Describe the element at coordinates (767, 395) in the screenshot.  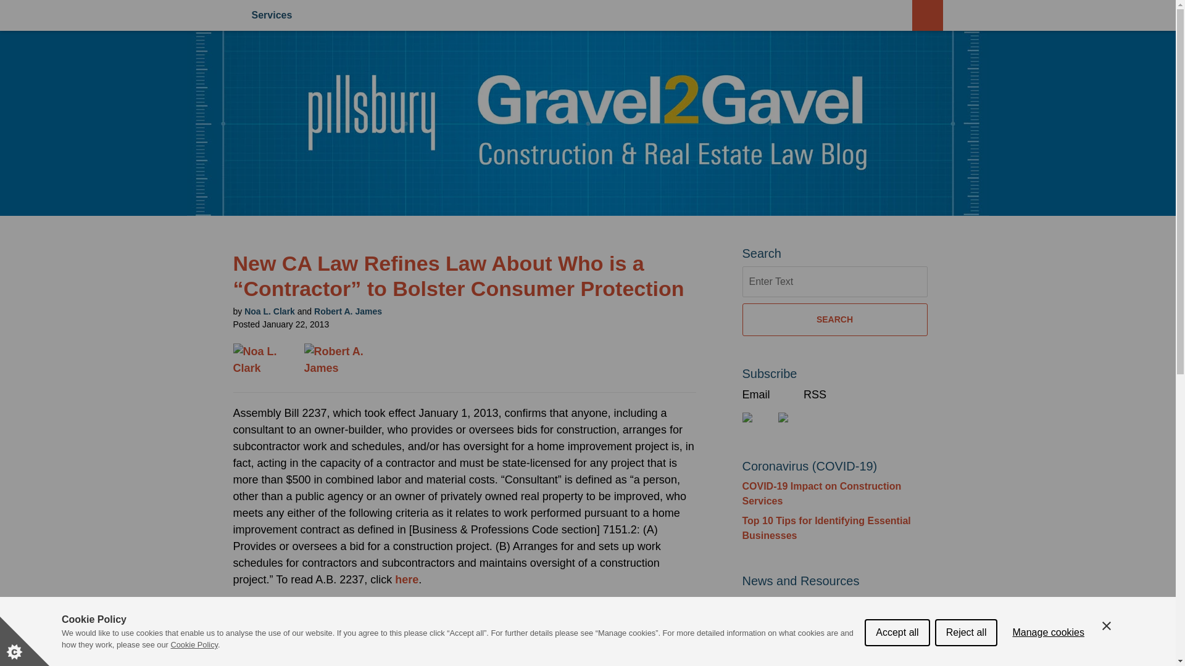
I see `Email` at that location.